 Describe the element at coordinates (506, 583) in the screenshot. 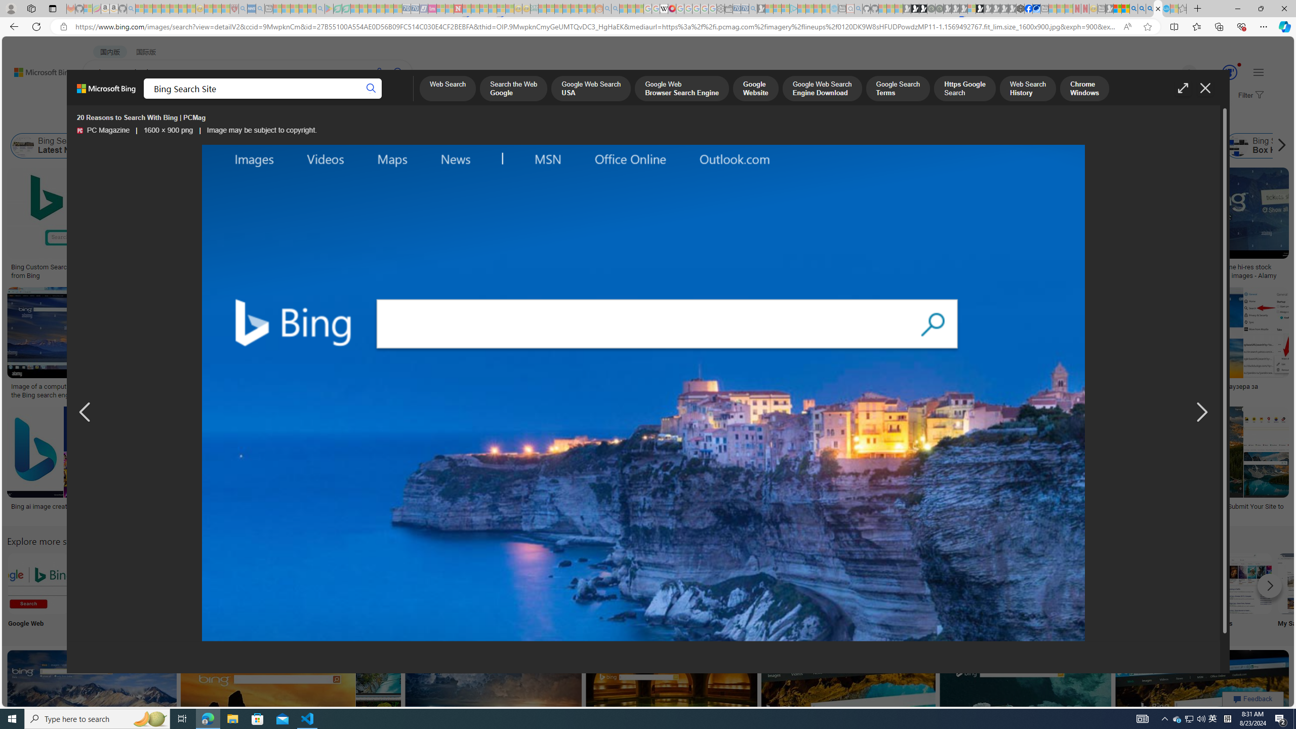

I see `Bing People Search` at that location.